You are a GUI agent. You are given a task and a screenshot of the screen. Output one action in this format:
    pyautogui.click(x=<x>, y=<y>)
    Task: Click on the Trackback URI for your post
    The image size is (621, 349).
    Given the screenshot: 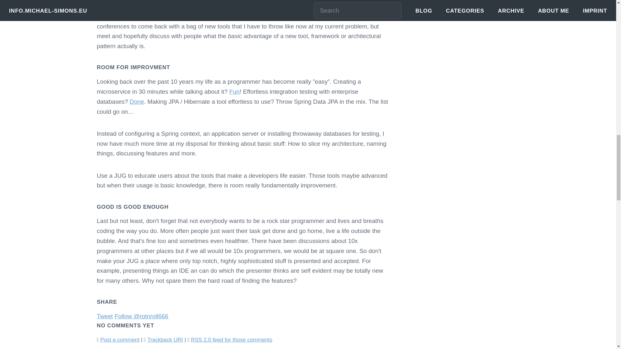 What is the action you would take?
    pyautogui.click(x=165, y=340)
    